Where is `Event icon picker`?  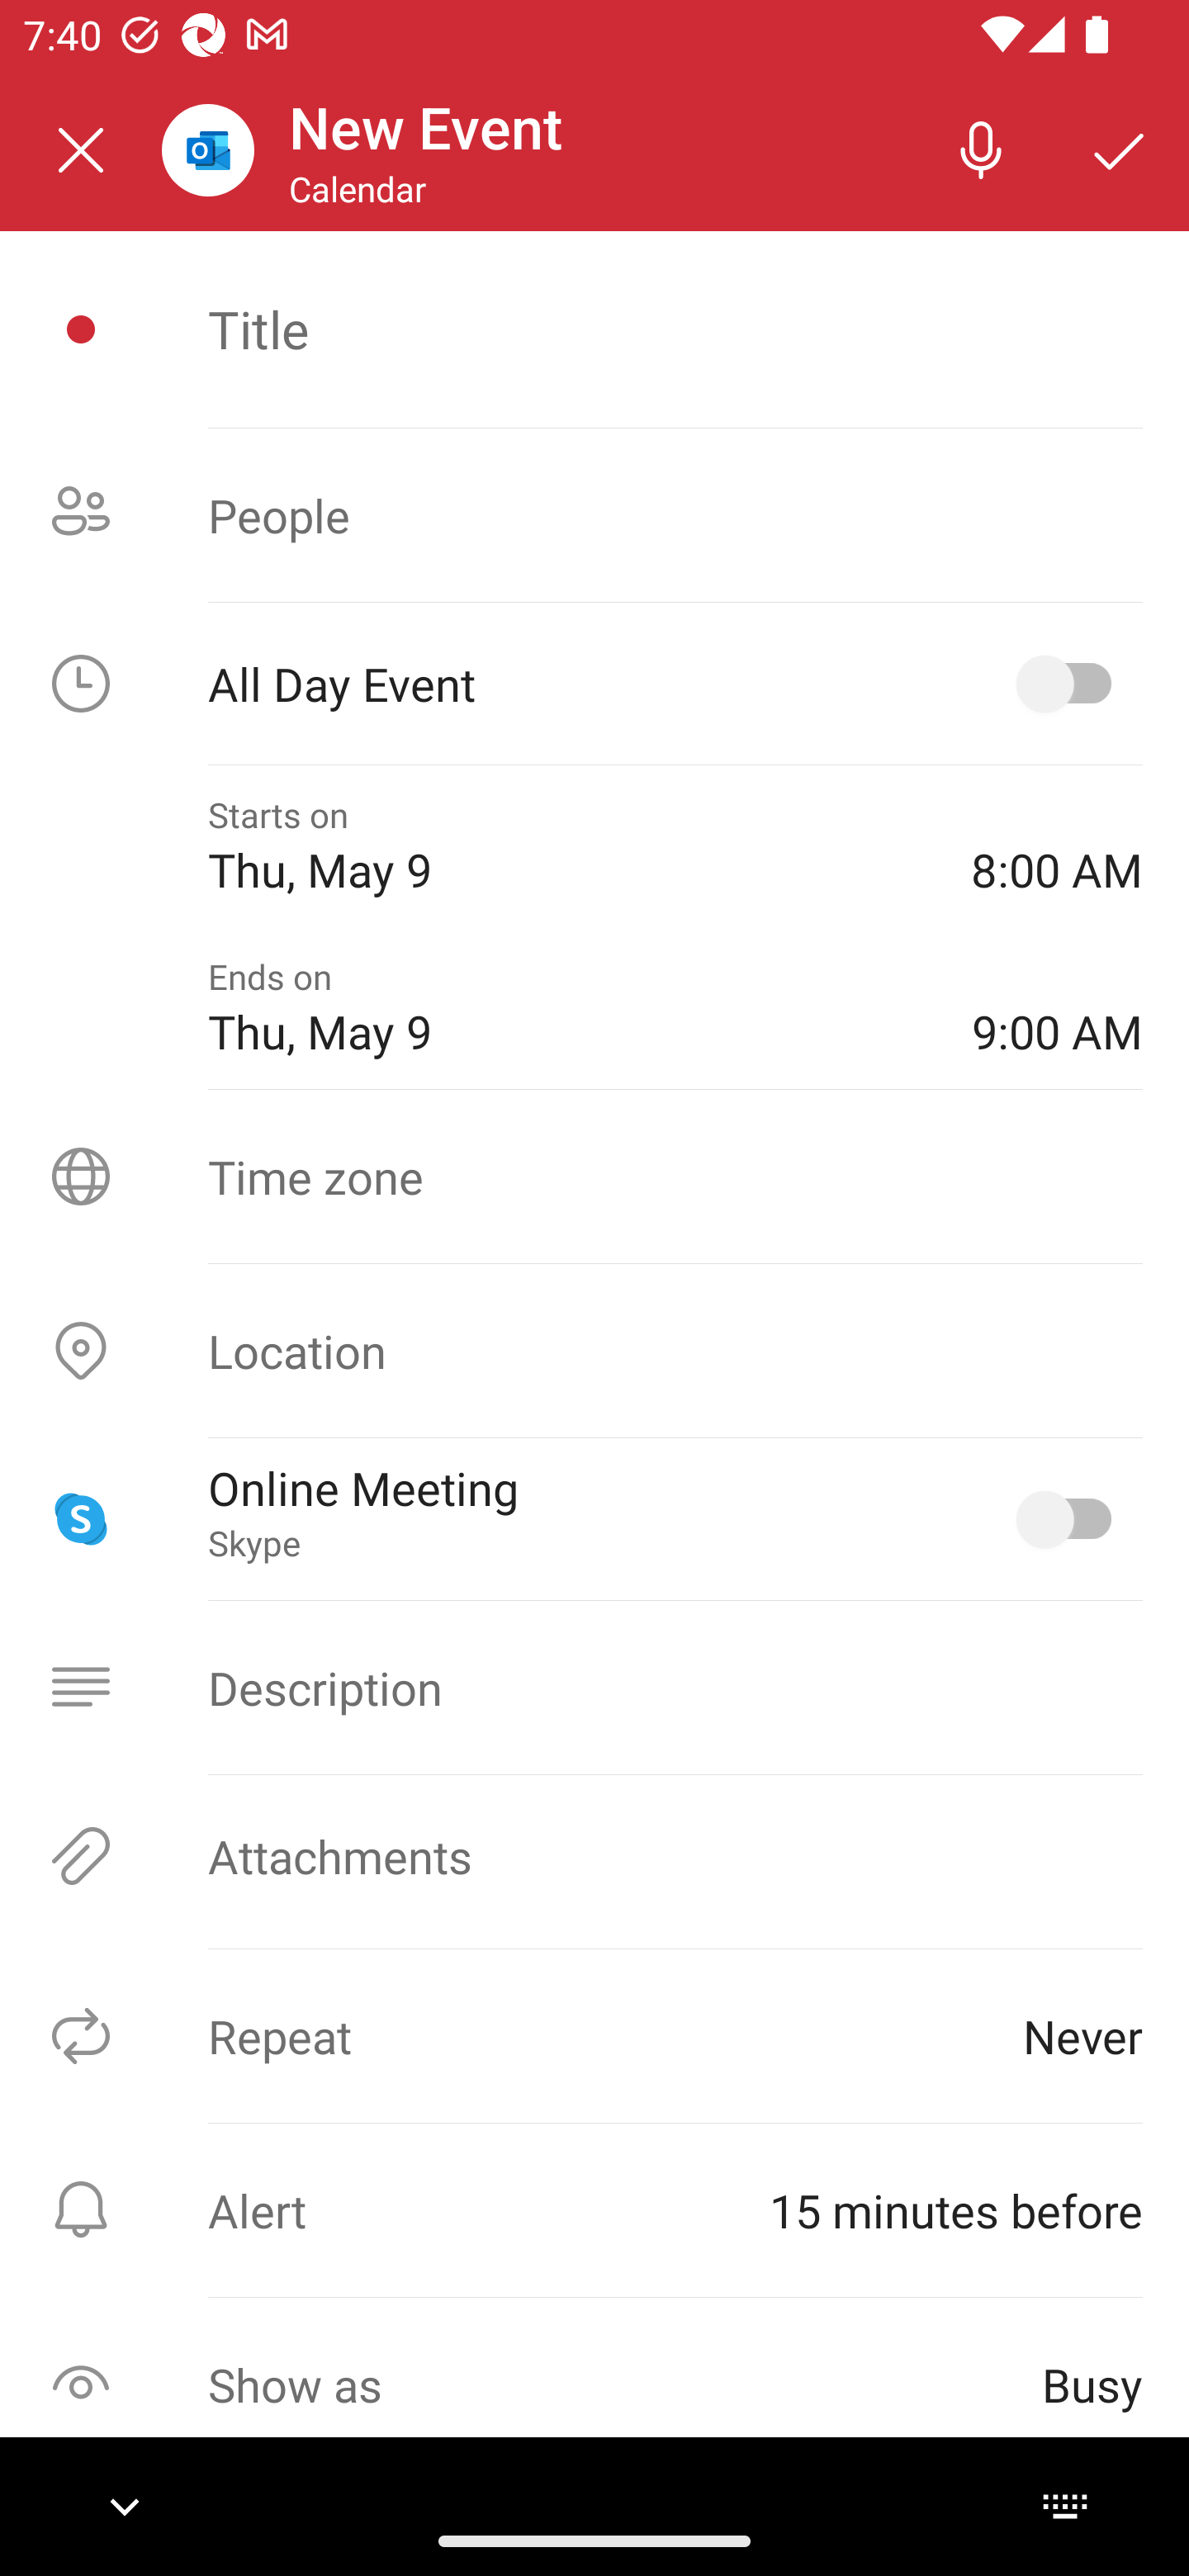
Event icon picker is located at coordinates (81, 329).